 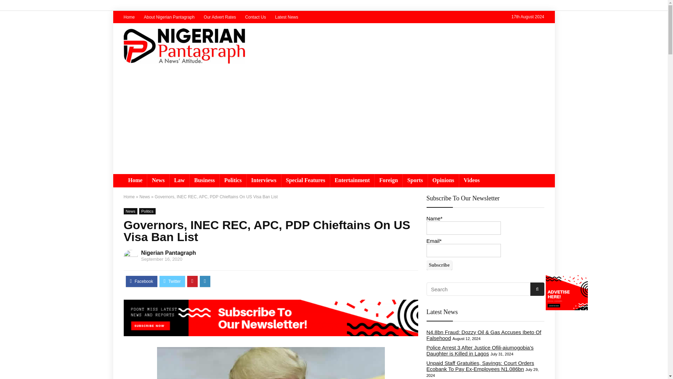 What do you see at coordinates (352, 180) in the screenshot?
I see `Entertainment` at bounding box center [352, 180].